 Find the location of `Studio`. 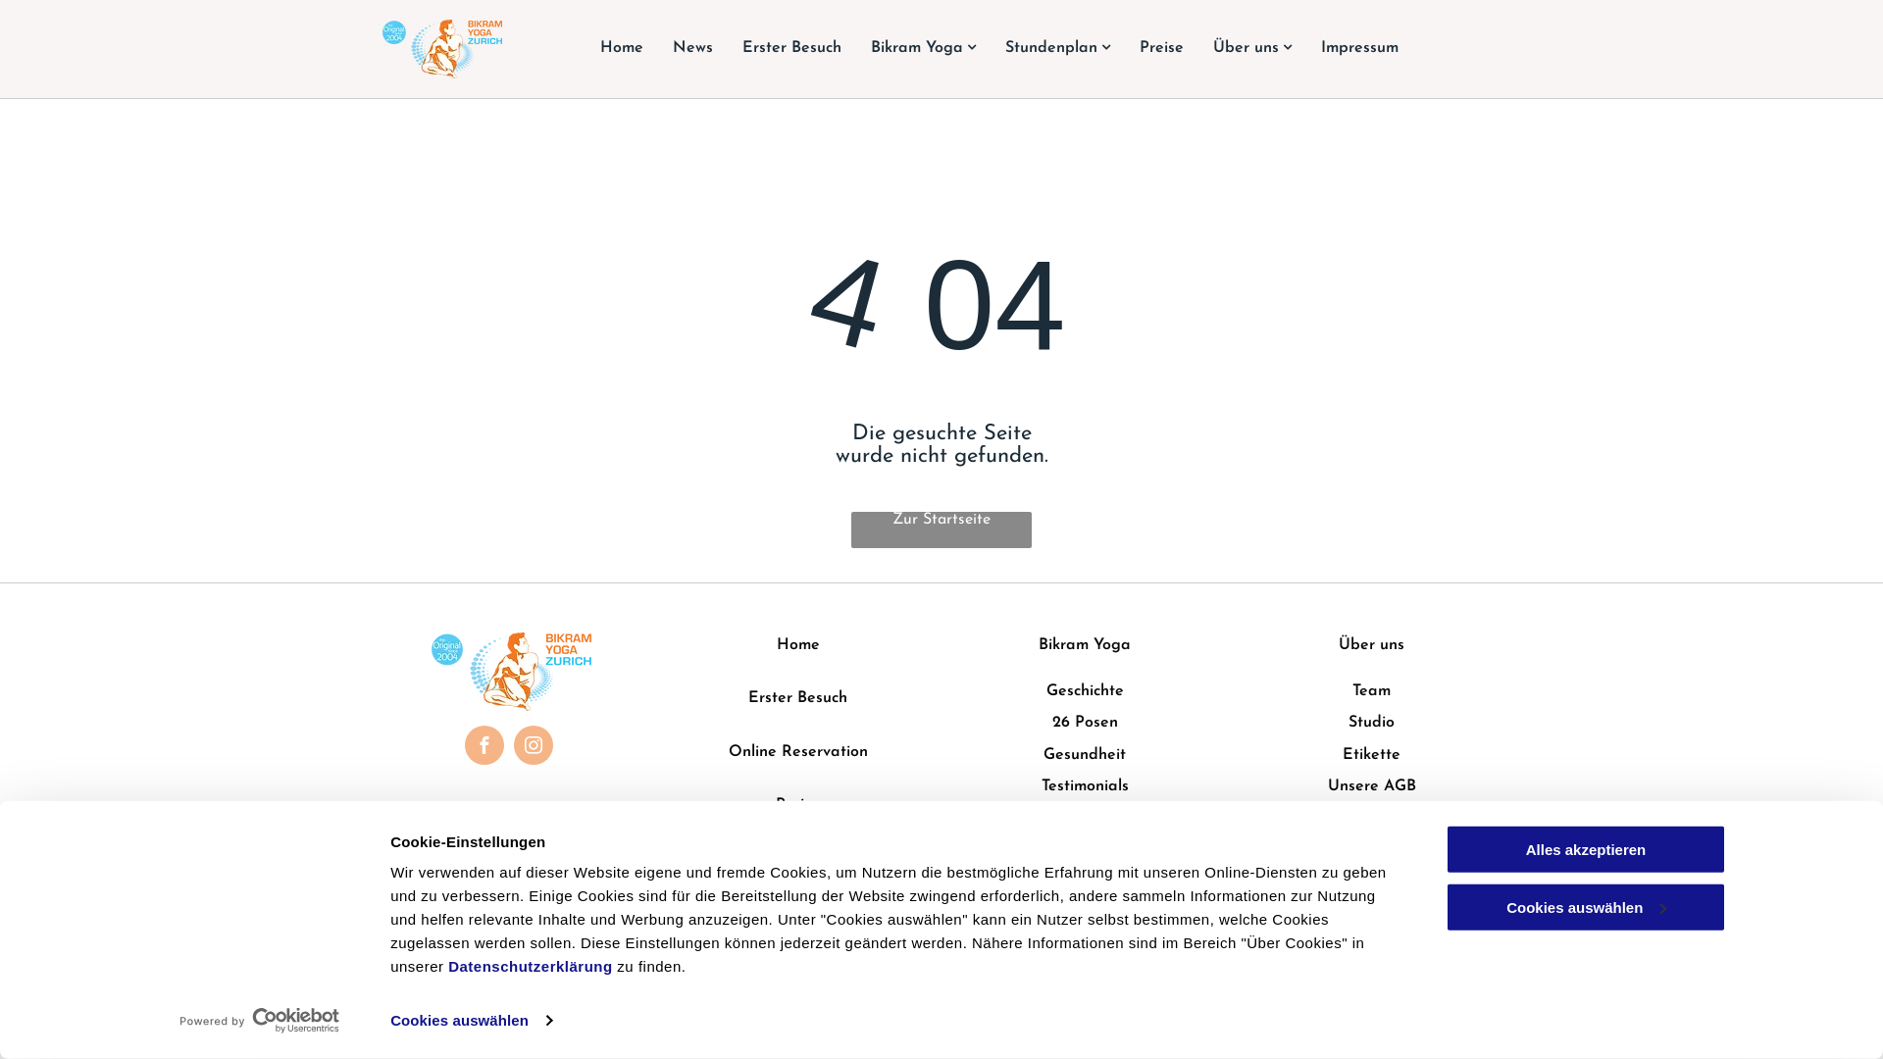

Studio is located at coordinates (1371, 723).